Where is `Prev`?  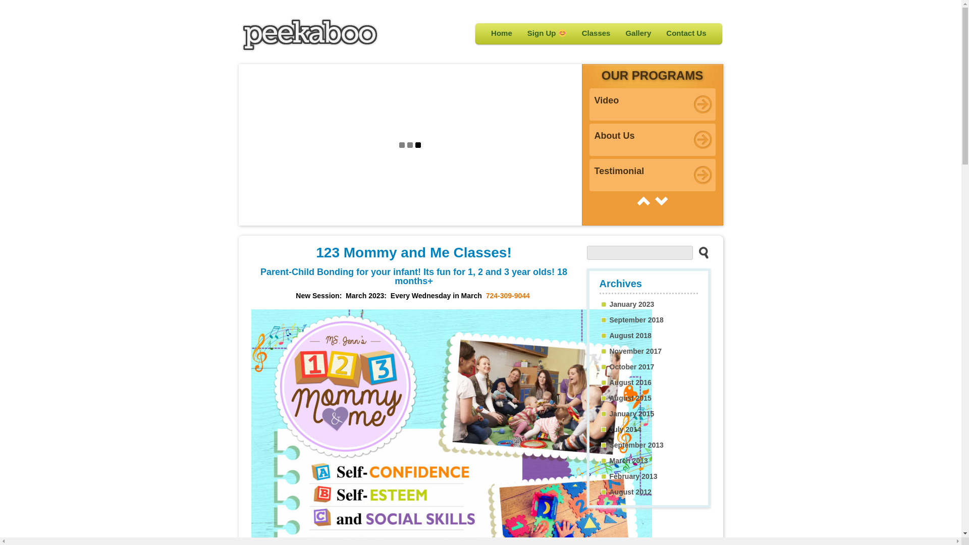 Prev is located at coordinates (643, 201).